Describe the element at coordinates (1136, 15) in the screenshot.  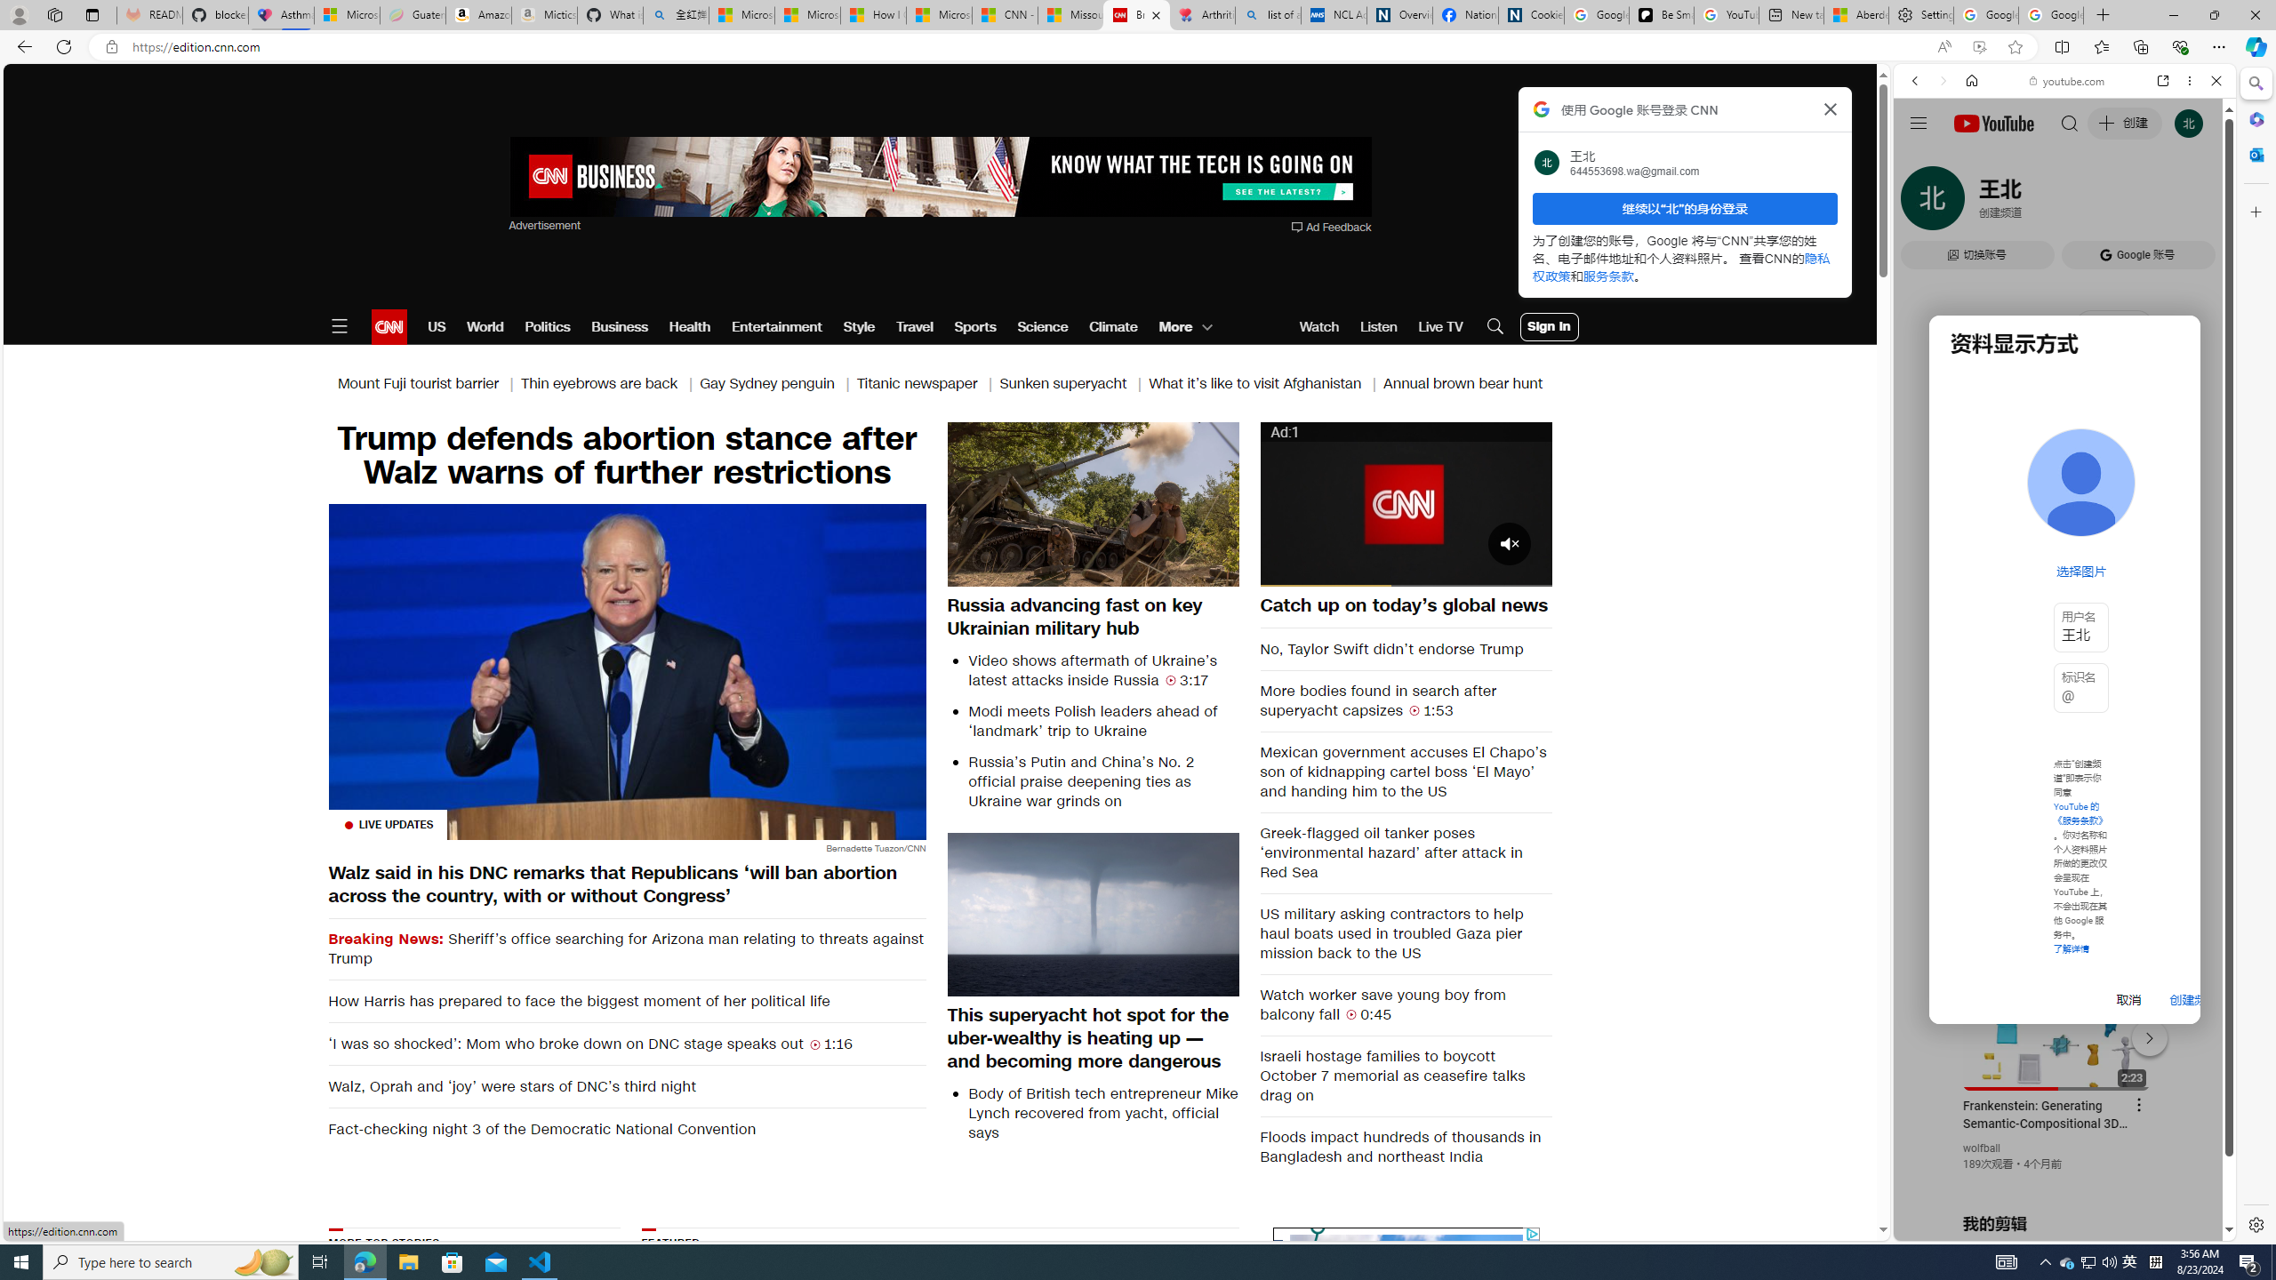
I see `Breaking News, Latest News and Videos | CNN` at that location.